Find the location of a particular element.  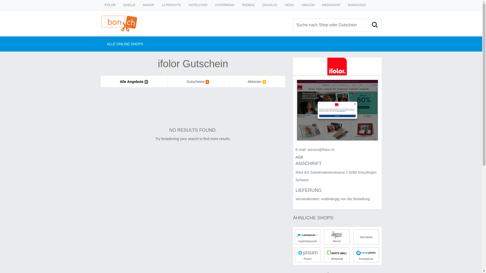

AMAZON is located at coordinates (308, 5).